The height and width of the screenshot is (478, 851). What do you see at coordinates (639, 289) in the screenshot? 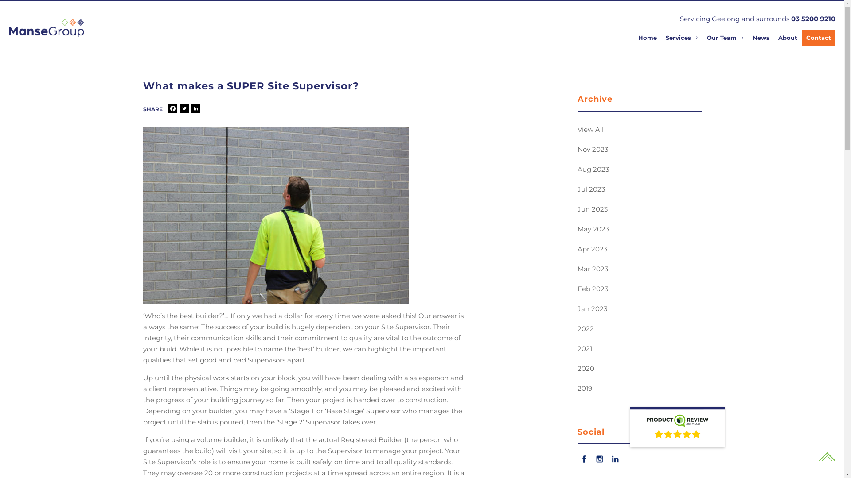
I see `Feb 2023` at bounding box center [639, 289].